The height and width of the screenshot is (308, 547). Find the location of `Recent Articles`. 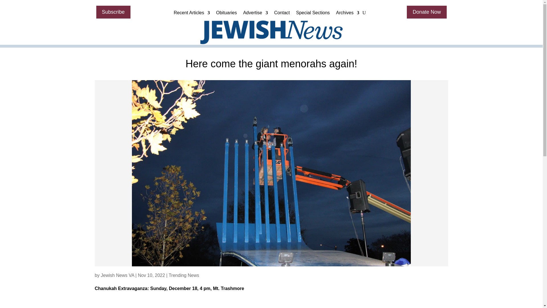

Recent Articles is located at coordinates (192, 14).